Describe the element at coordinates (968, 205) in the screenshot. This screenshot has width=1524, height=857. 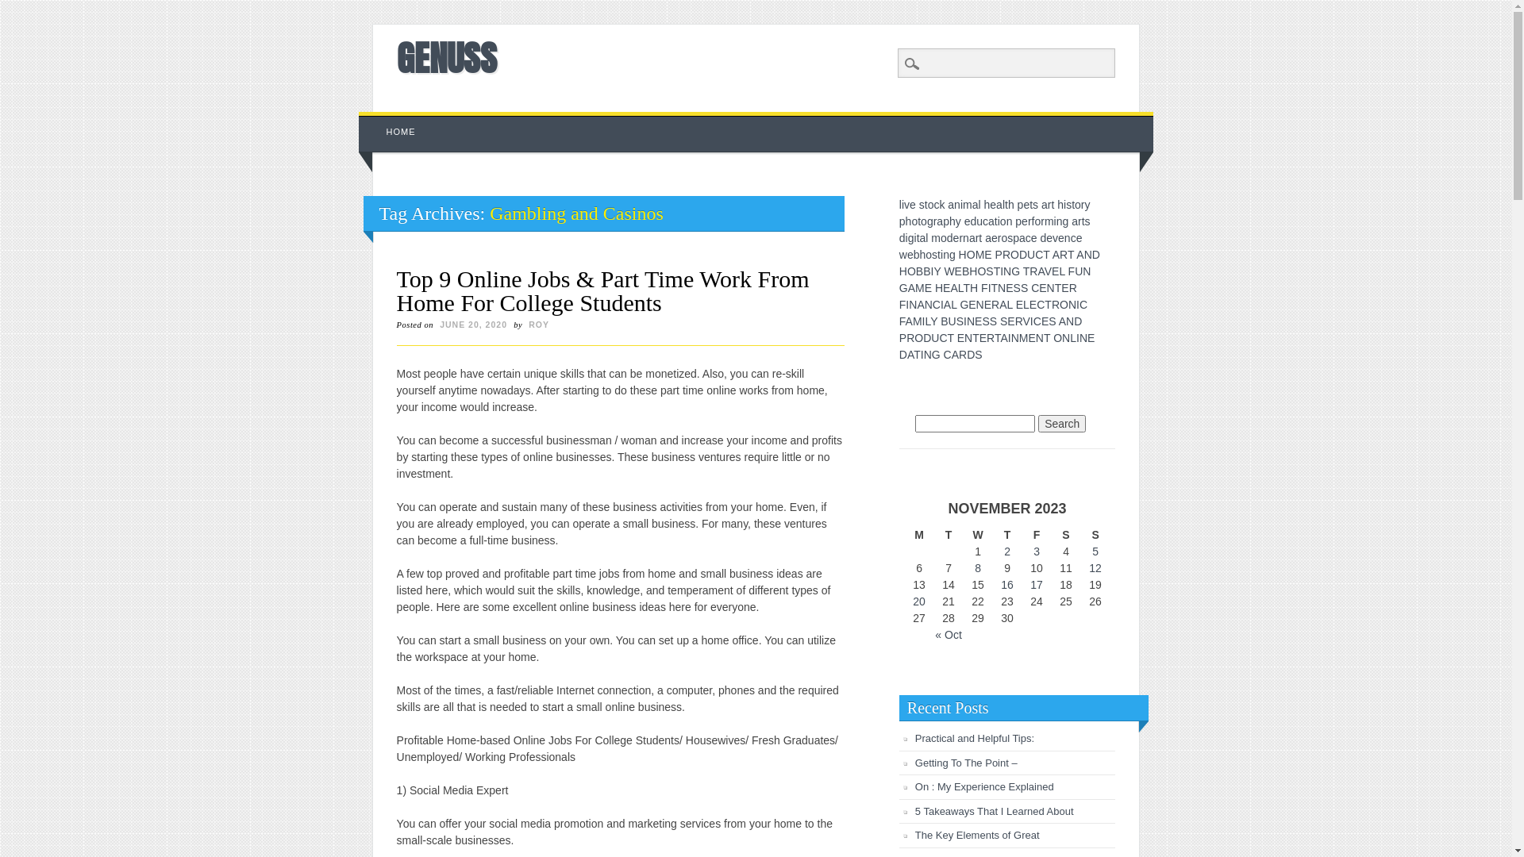
I see `m` at that location.